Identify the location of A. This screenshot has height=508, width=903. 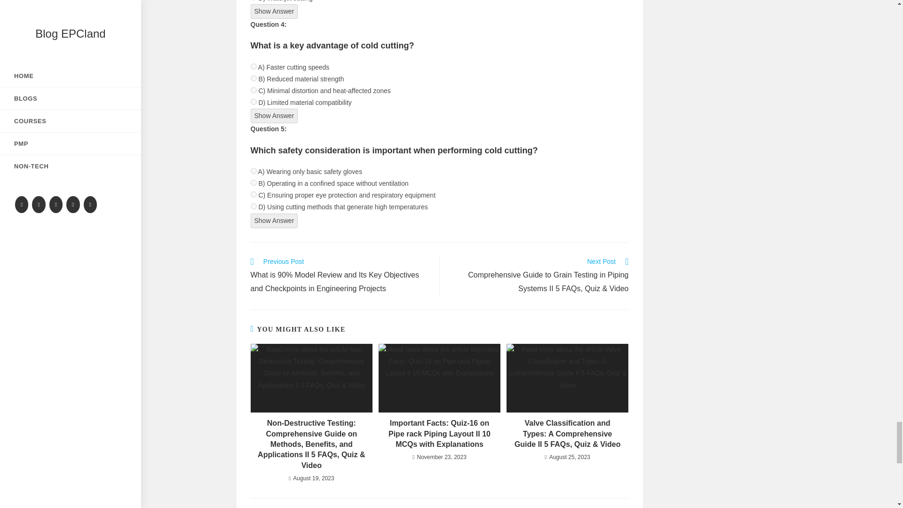
(253, 171).